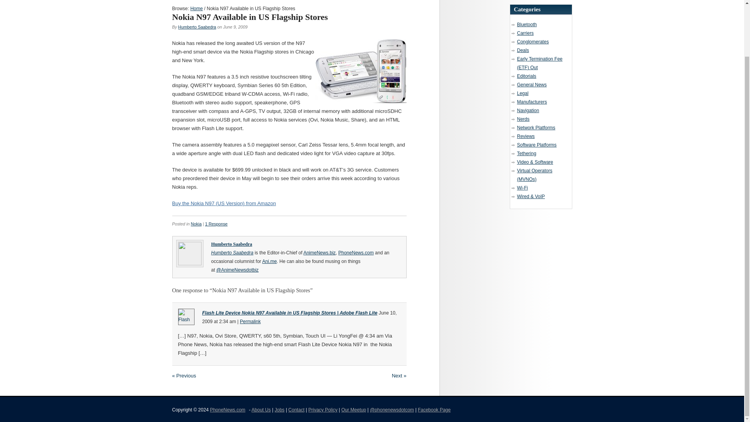 Image resolution: width=750 pixels, height=422 pixels. I want to click on Conglomerates, so click(533, 42).